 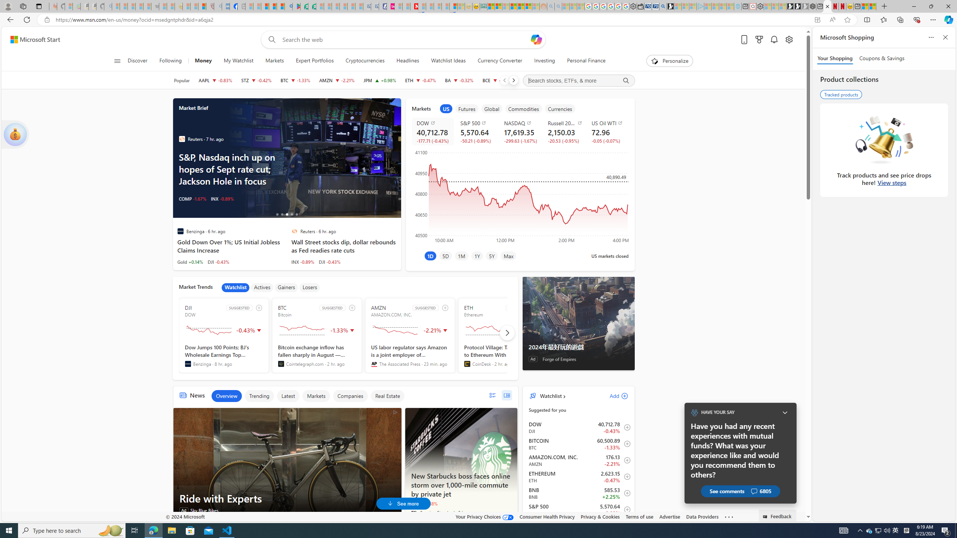 I want to click on Watchlist, so click(x=550, y=396).